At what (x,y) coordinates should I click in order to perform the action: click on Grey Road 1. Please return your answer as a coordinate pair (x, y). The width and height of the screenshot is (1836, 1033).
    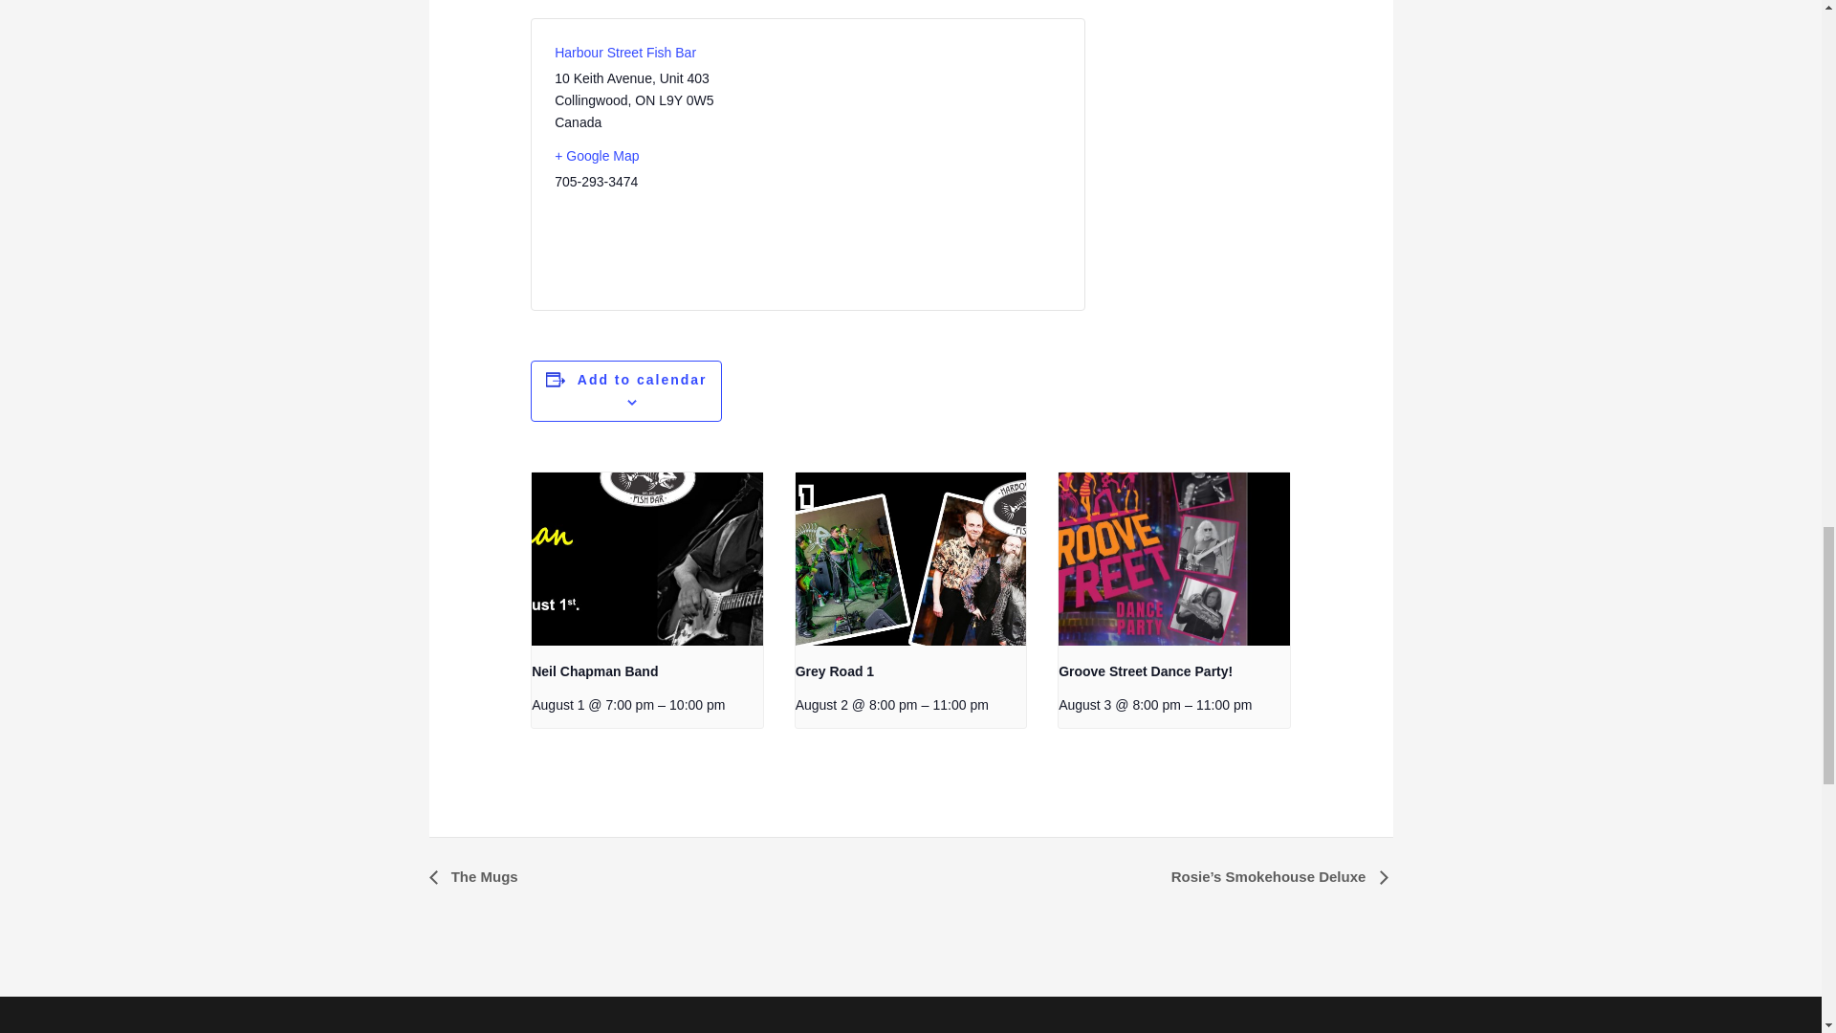
    Looking at the image, I should click on (834, 671).